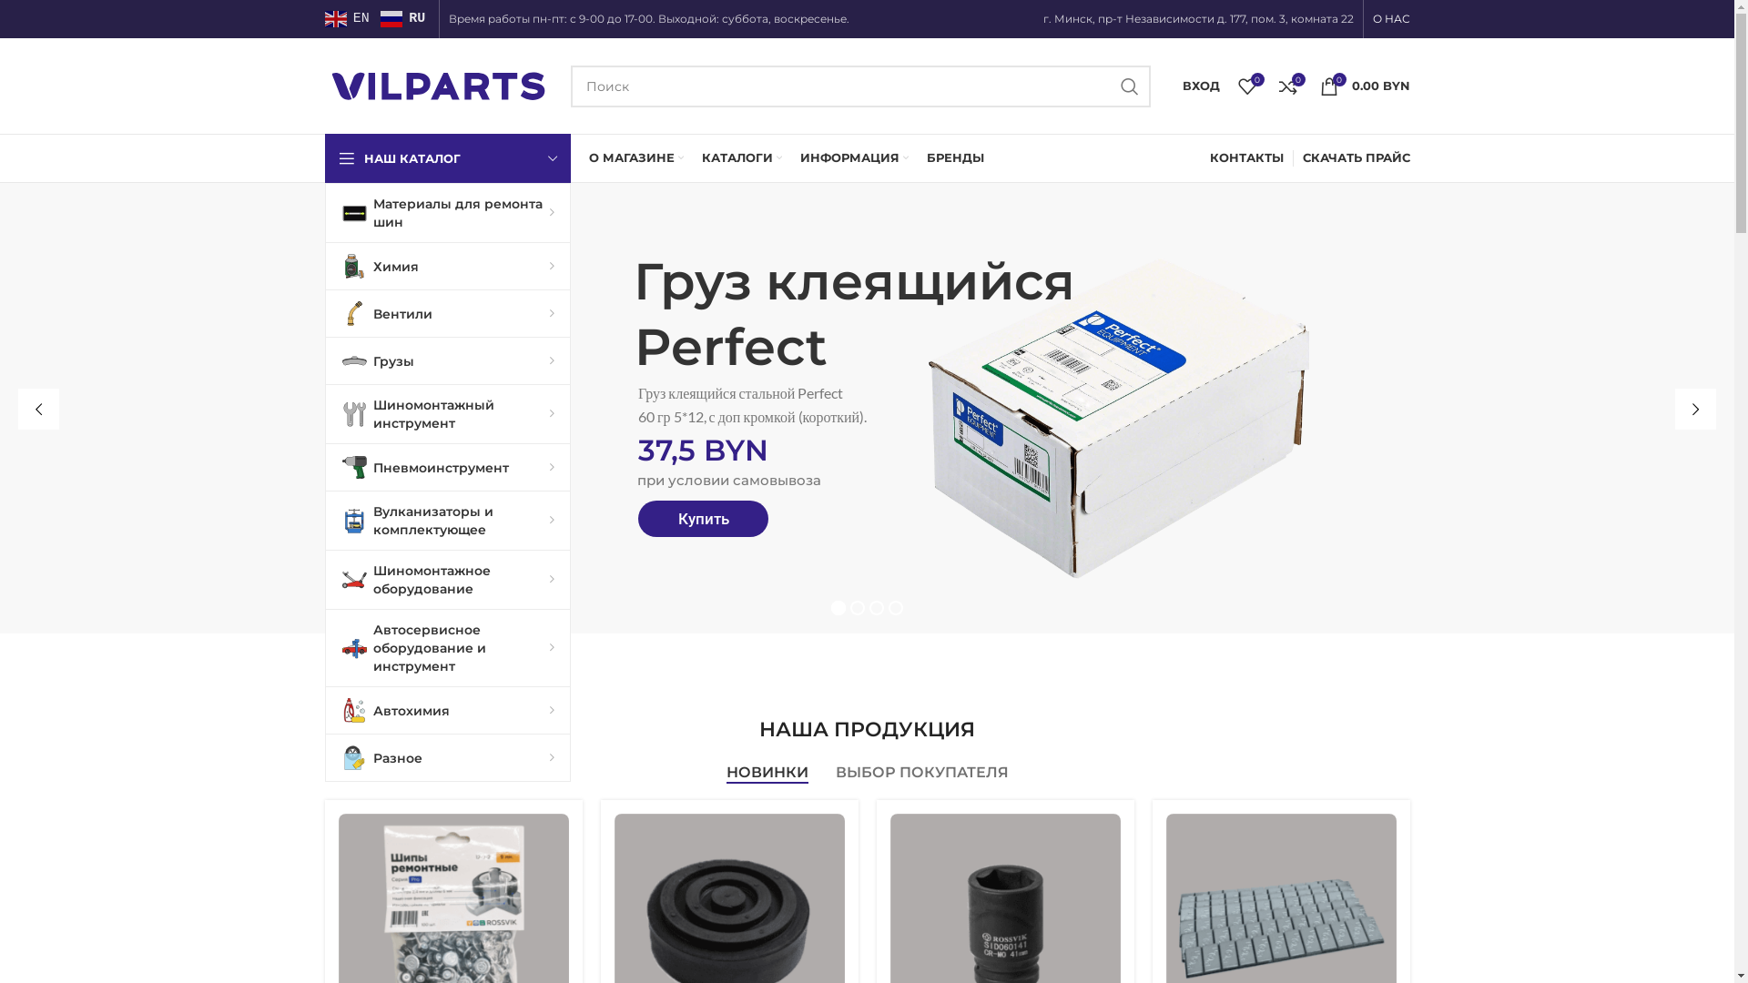 The image size is (1748, 983). I want to click on 0, so click(1247, 86).